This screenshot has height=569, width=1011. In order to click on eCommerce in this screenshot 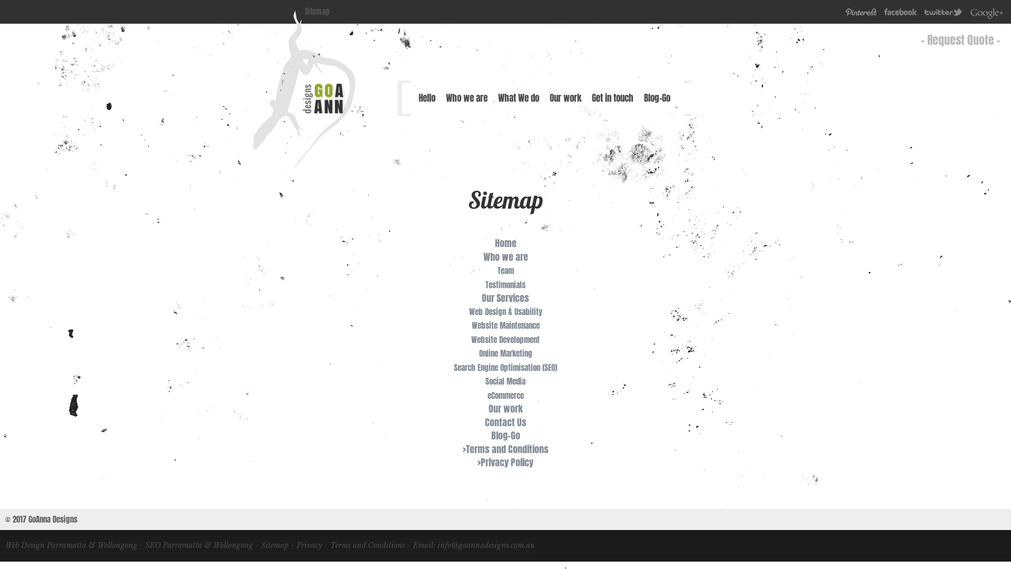, I will do `click(506, 395)`.